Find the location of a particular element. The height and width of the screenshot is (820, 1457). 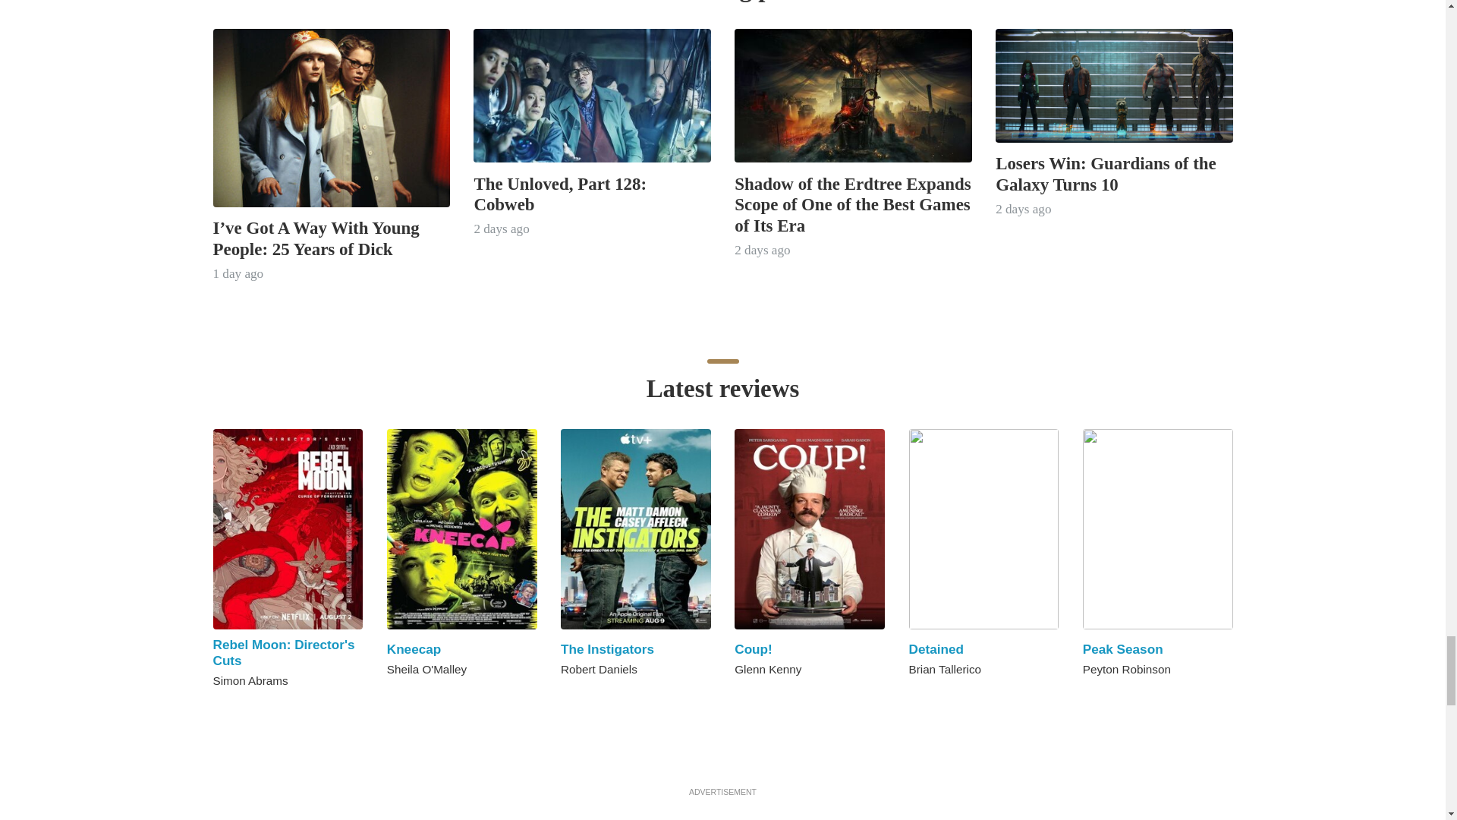

star-full is located at coordinates (409, 696).